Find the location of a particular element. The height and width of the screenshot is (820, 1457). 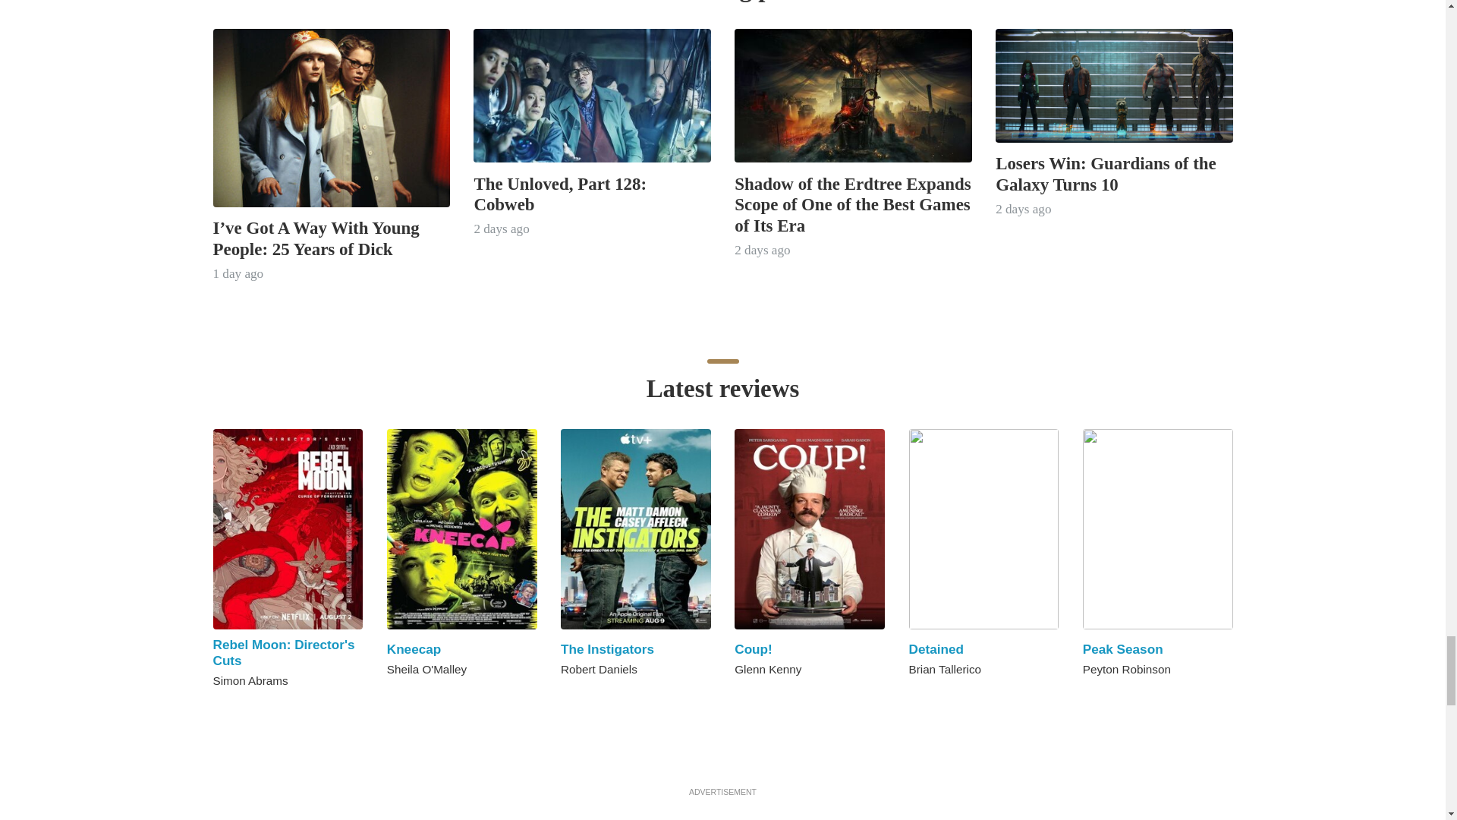

star-full is located at coordinates (409, 696).